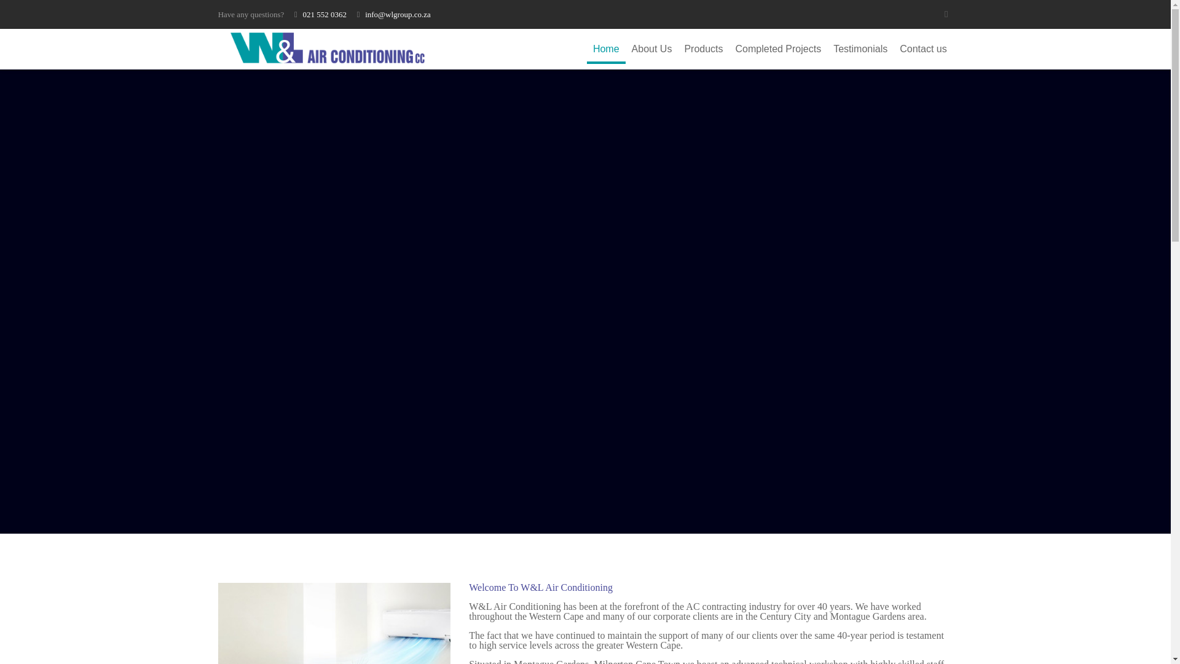  What do you see at coordinates (324, 15) in the screenshot?
I see `021 552 0362` at bounding box center [324, 15].